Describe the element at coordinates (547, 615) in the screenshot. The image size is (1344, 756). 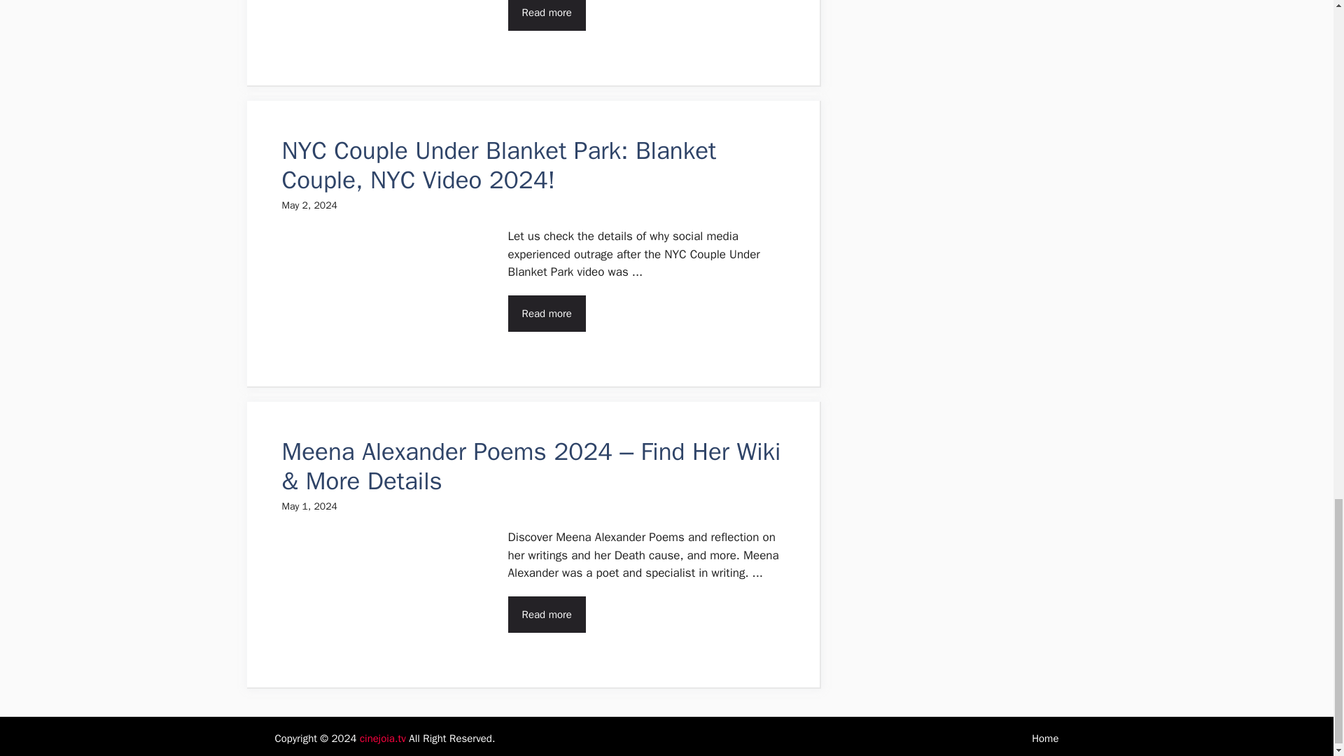
I see `Read more` at that location.